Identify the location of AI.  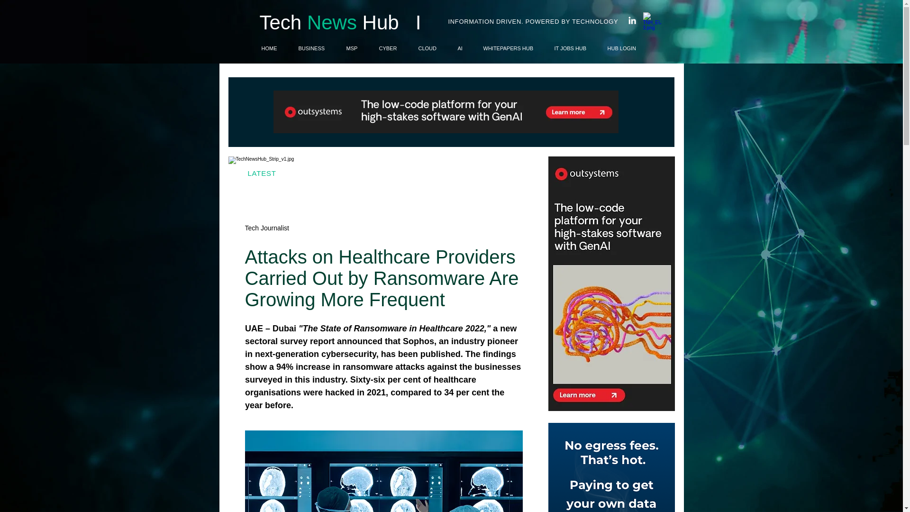
(463, 48).